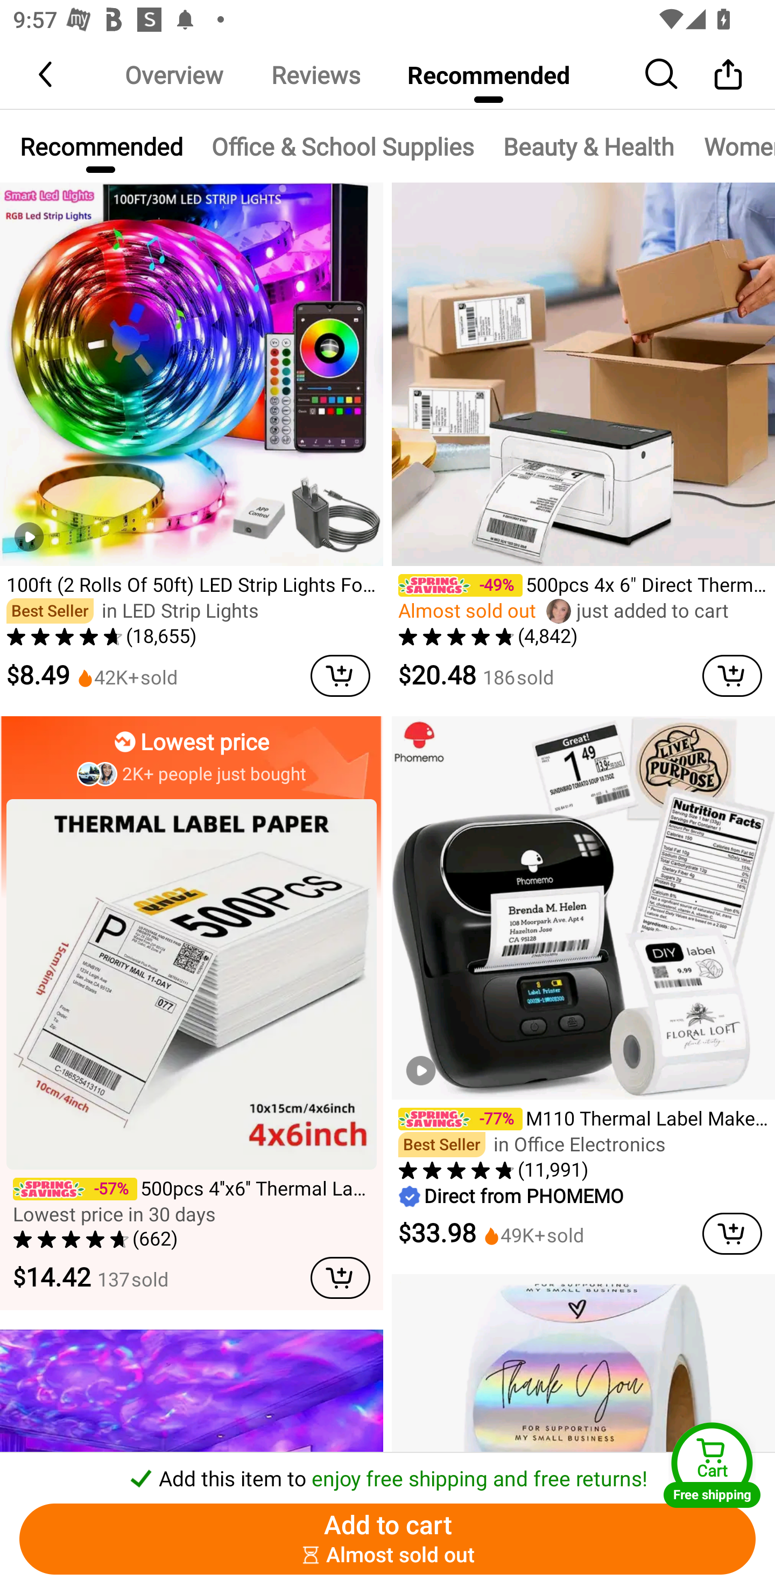 Image resolution: width=775 pixels, height=1594 pixels. What do you see at coordinates (342, 146) in the screenshot?
I see `Office & School Supplies` at bounding box center [342, 146].